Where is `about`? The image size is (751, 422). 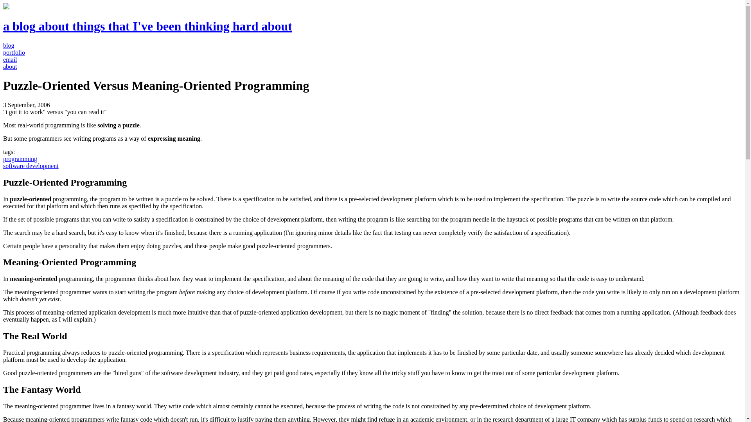 about is located at coordinates (10, 66).